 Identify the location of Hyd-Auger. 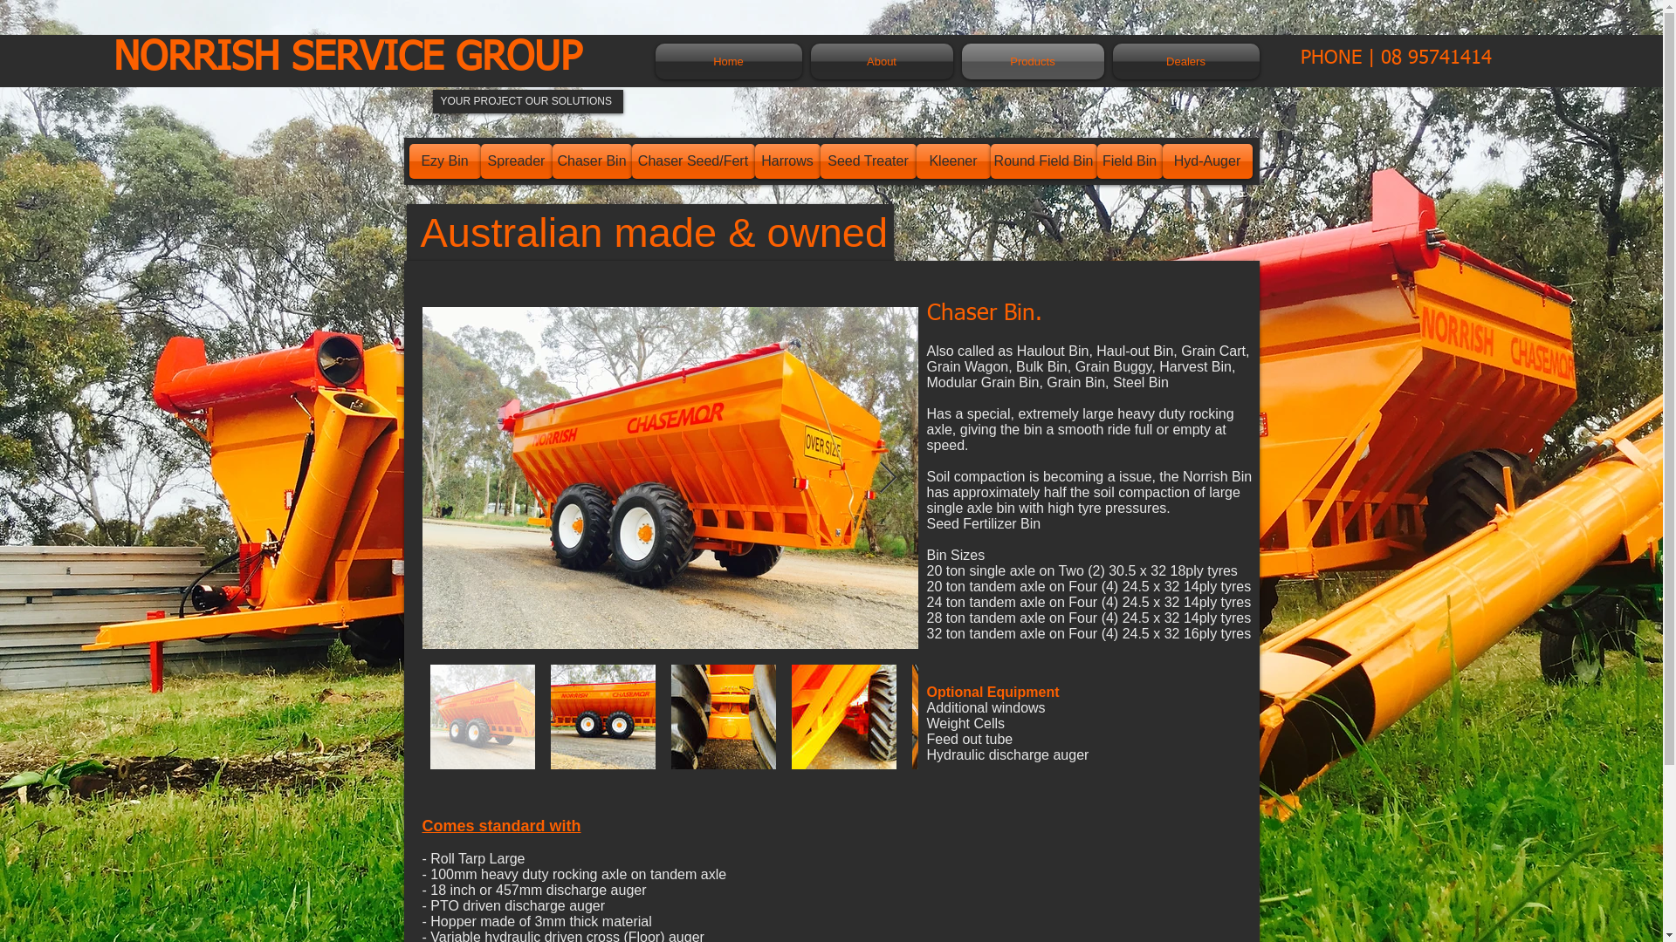
(1208, 161).